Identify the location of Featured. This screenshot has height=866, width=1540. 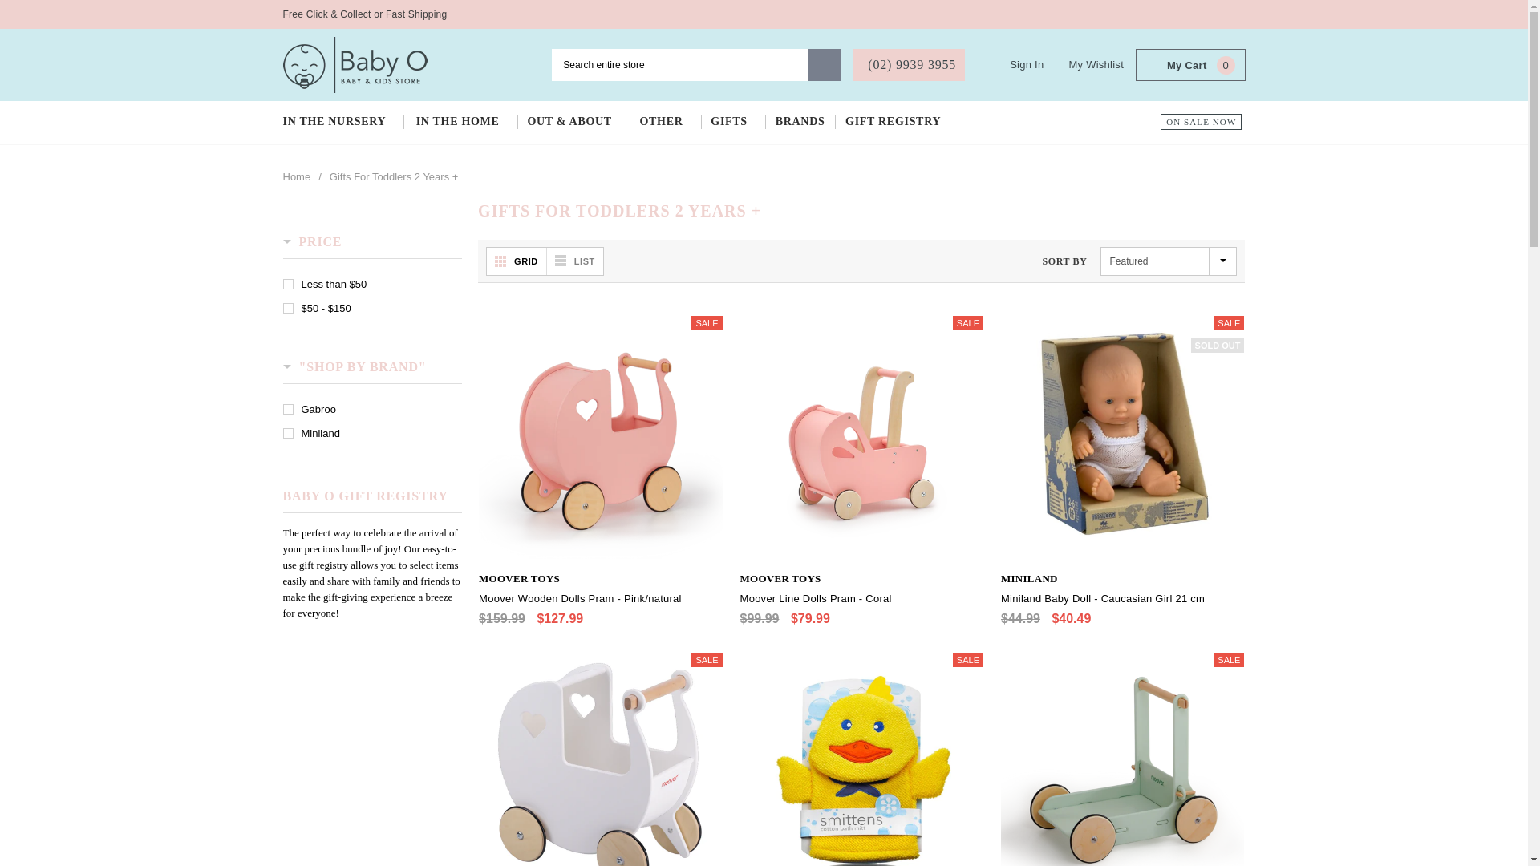
(1169, 261).